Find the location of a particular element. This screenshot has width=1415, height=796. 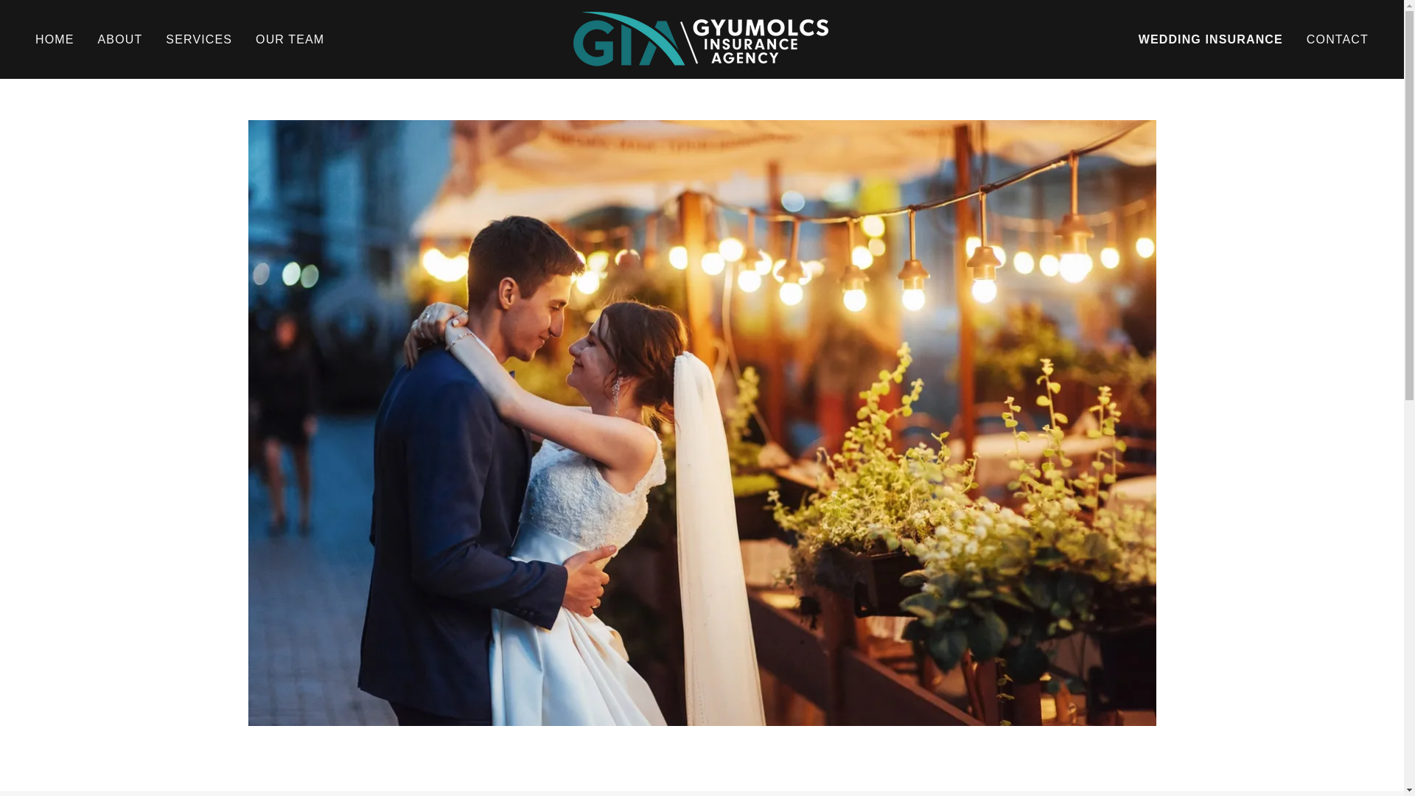

CONTACT is located at coordinates (1337, 40).